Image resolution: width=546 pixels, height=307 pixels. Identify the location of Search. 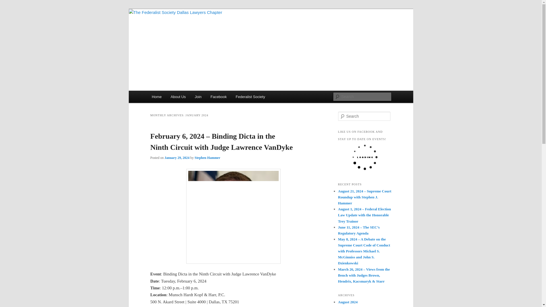
(8, 4).